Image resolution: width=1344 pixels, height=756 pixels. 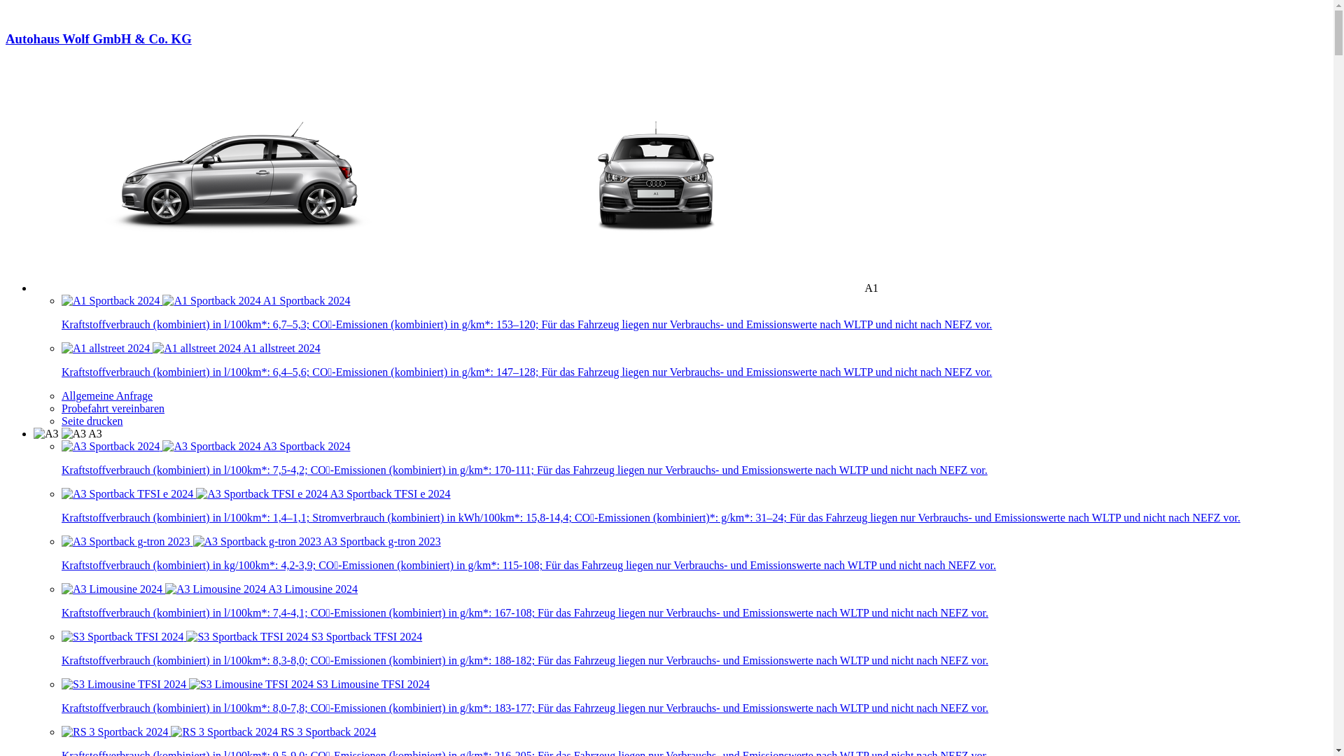 What do you see at coordinates (92, 421) in the screenshot?
I see `Seite drucken` at bounding box center [92, 421].